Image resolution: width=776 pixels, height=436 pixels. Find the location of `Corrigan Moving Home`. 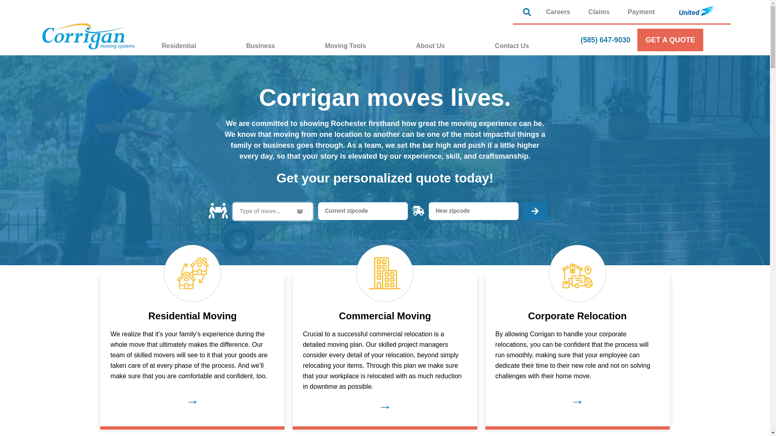

Corrigan Moving Home is located at coordinates (88, 36).